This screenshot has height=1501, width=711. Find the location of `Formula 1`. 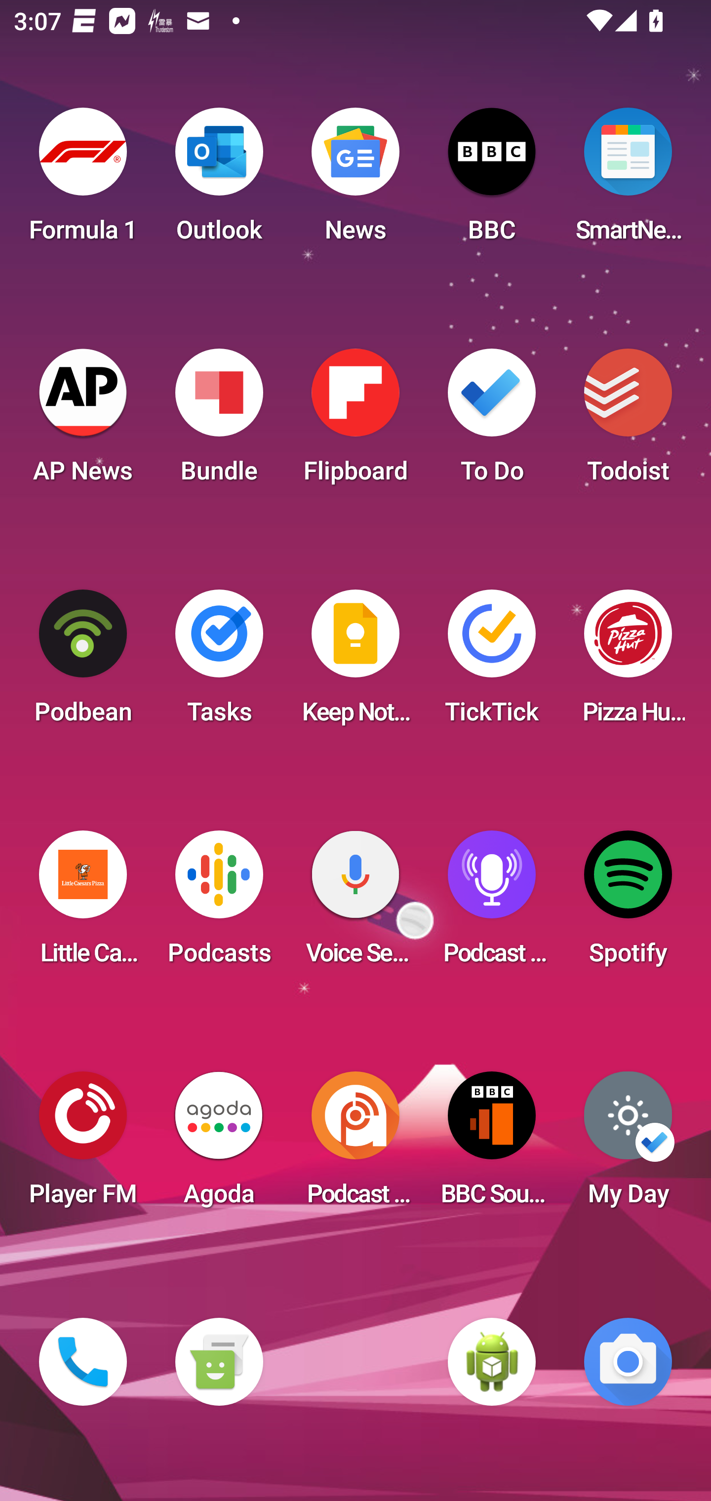

Formula 1 is located at coordinates (83, 181).